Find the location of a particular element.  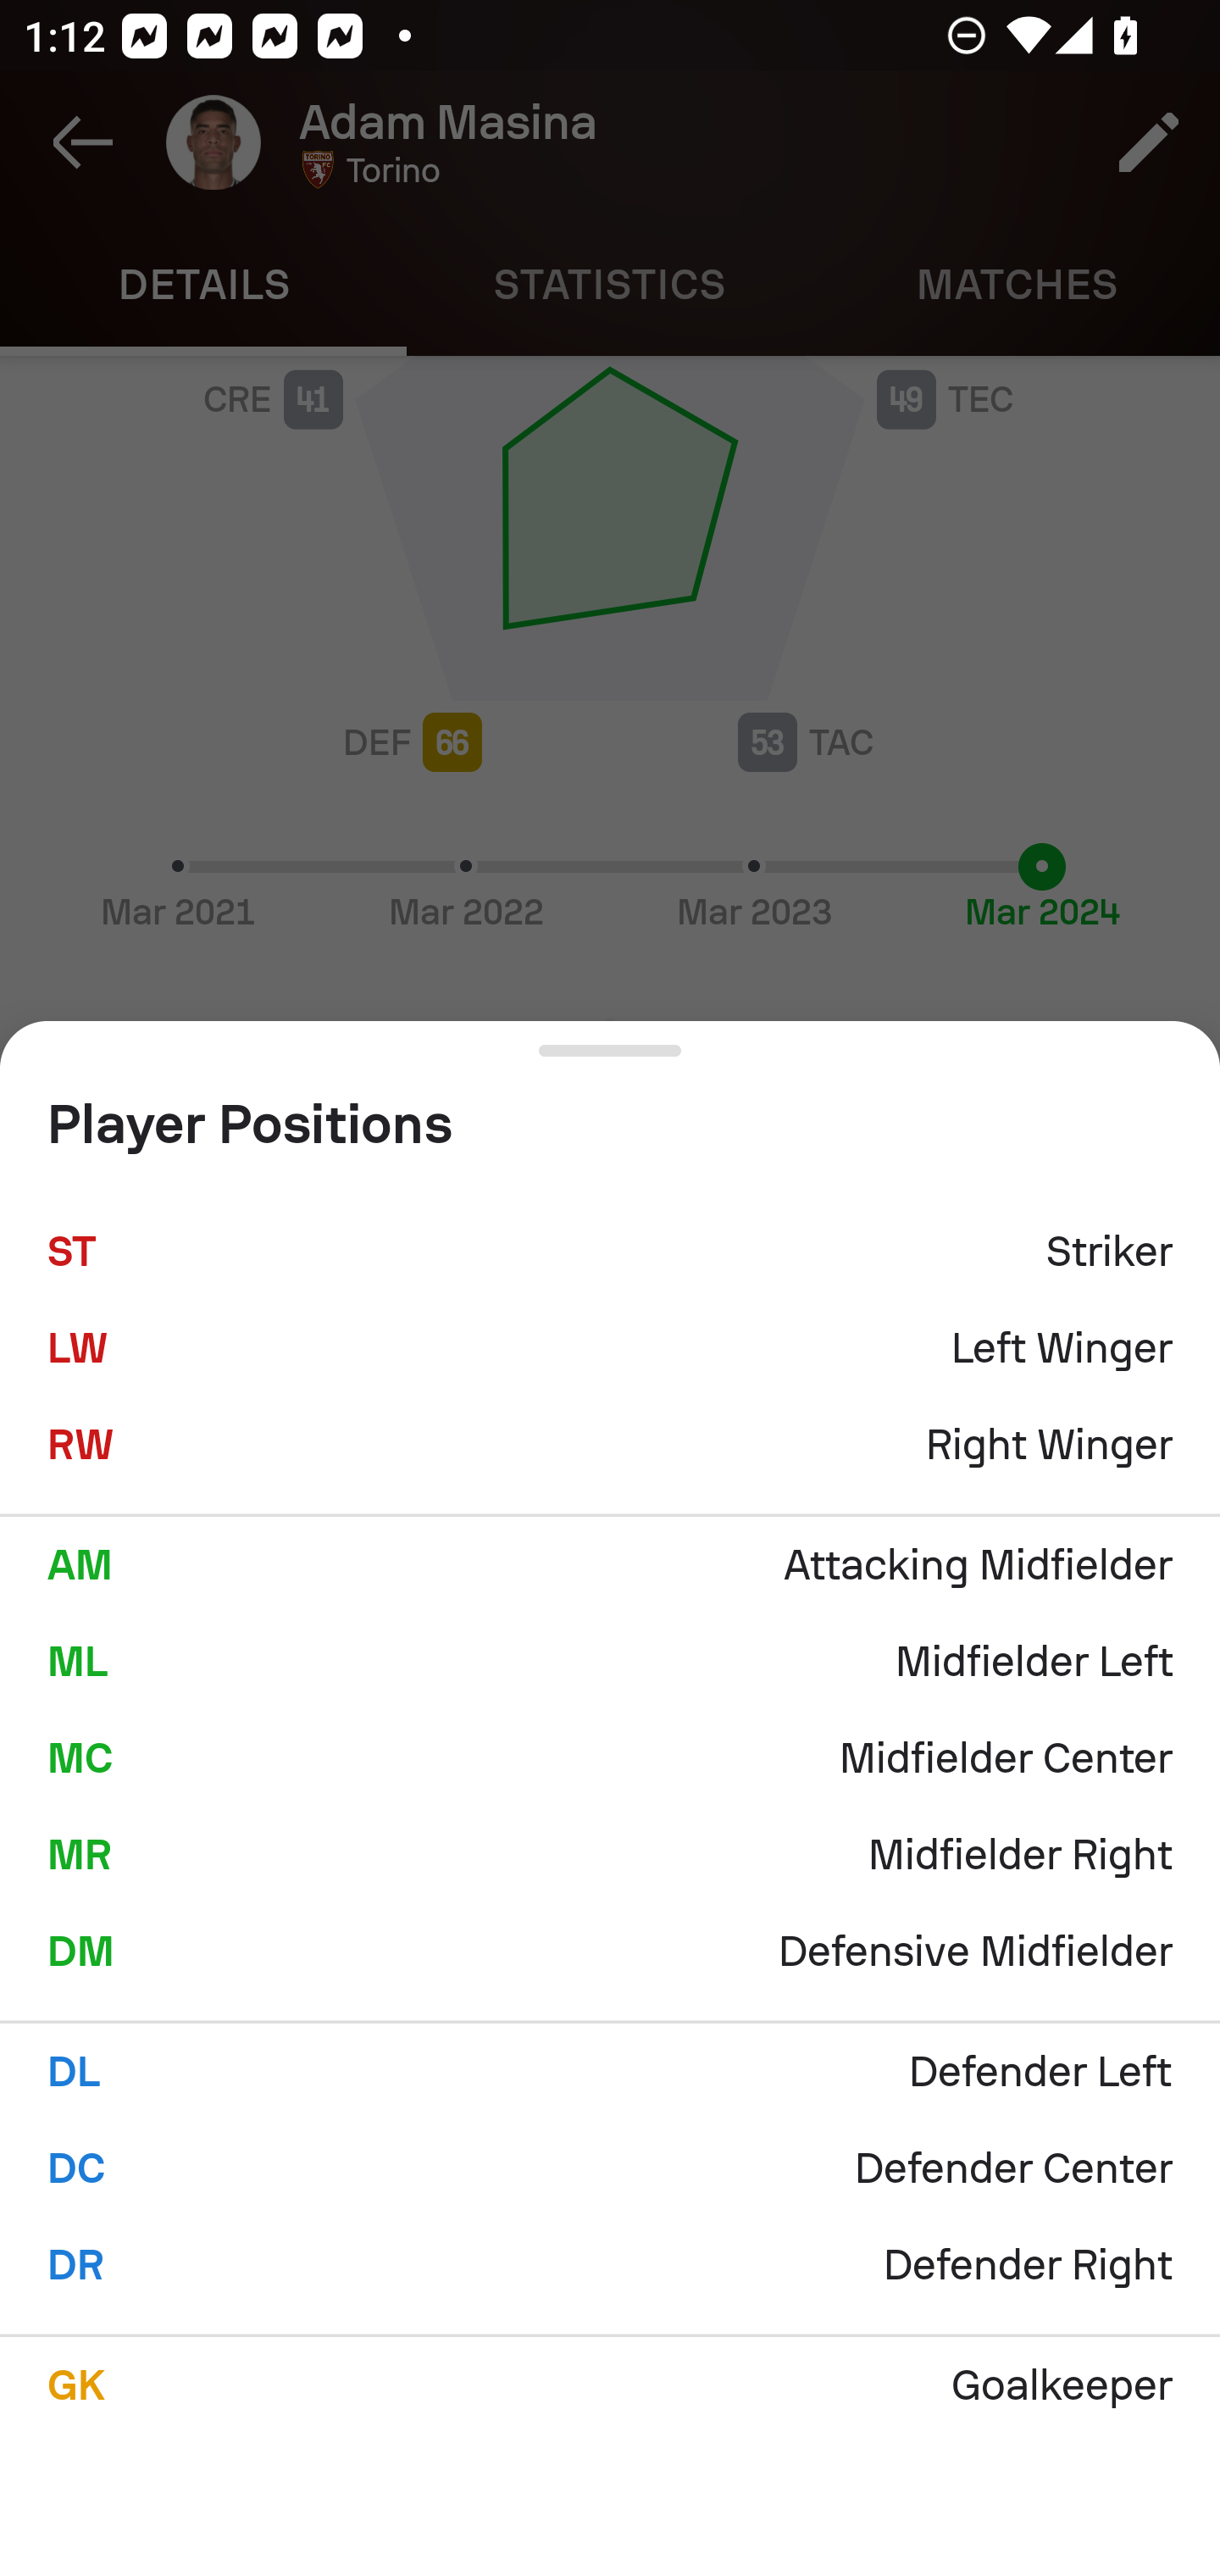

RW Right Winger is located at coordinates (610, 1445).